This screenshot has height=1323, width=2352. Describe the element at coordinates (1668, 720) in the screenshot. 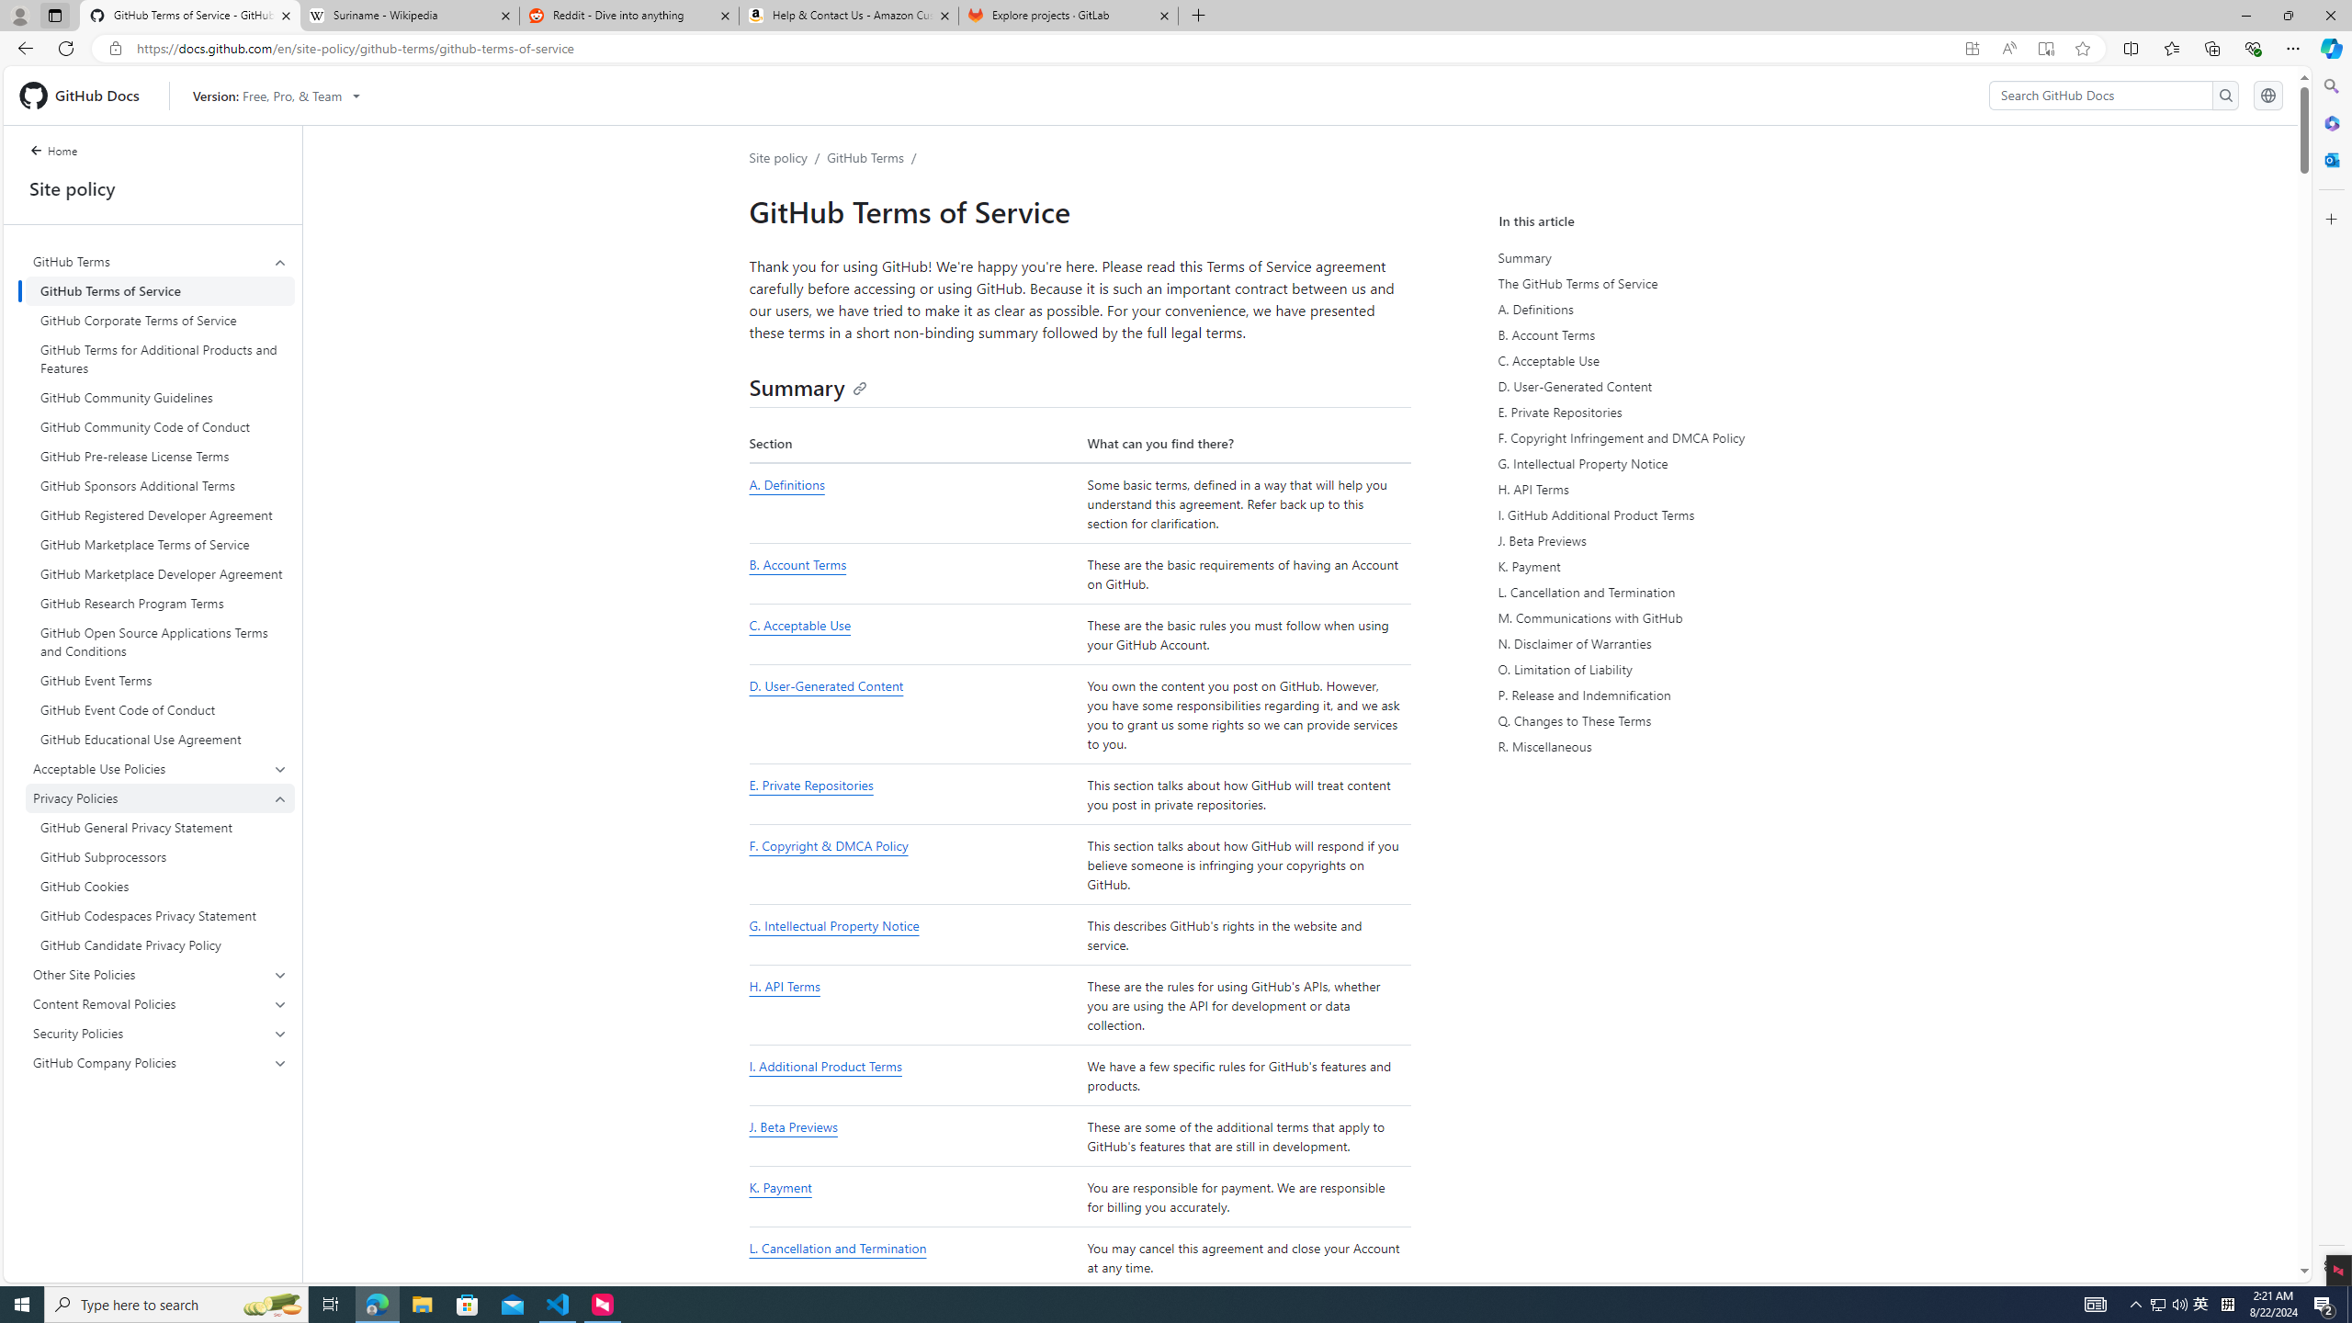

I see `Q. Changes to These Terms` at that location.